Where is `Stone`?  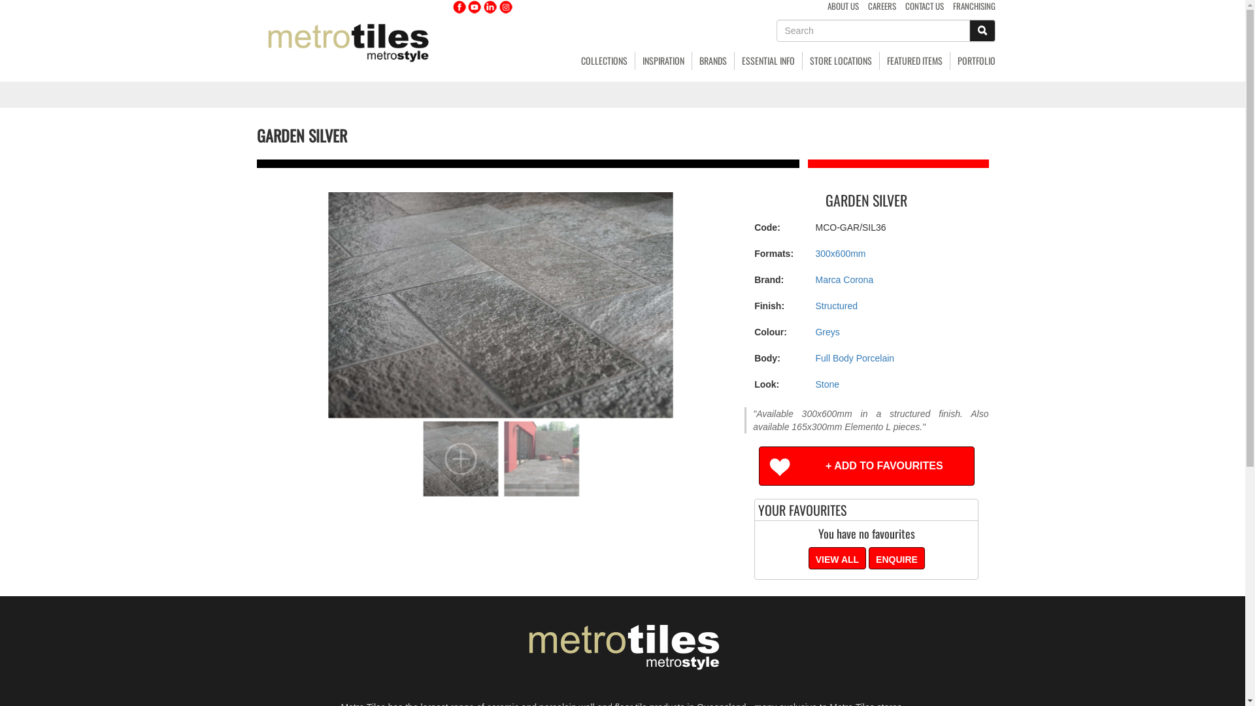
Stone is located at coordinates (828, 384).